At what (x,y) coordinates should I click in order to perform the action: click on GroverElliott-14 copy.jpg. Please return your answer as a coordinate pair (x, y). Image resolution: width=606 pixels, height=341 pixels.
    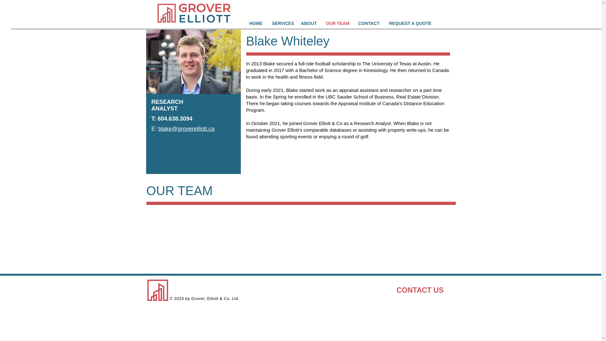
    Looking at the image, I should click on (193, 62).